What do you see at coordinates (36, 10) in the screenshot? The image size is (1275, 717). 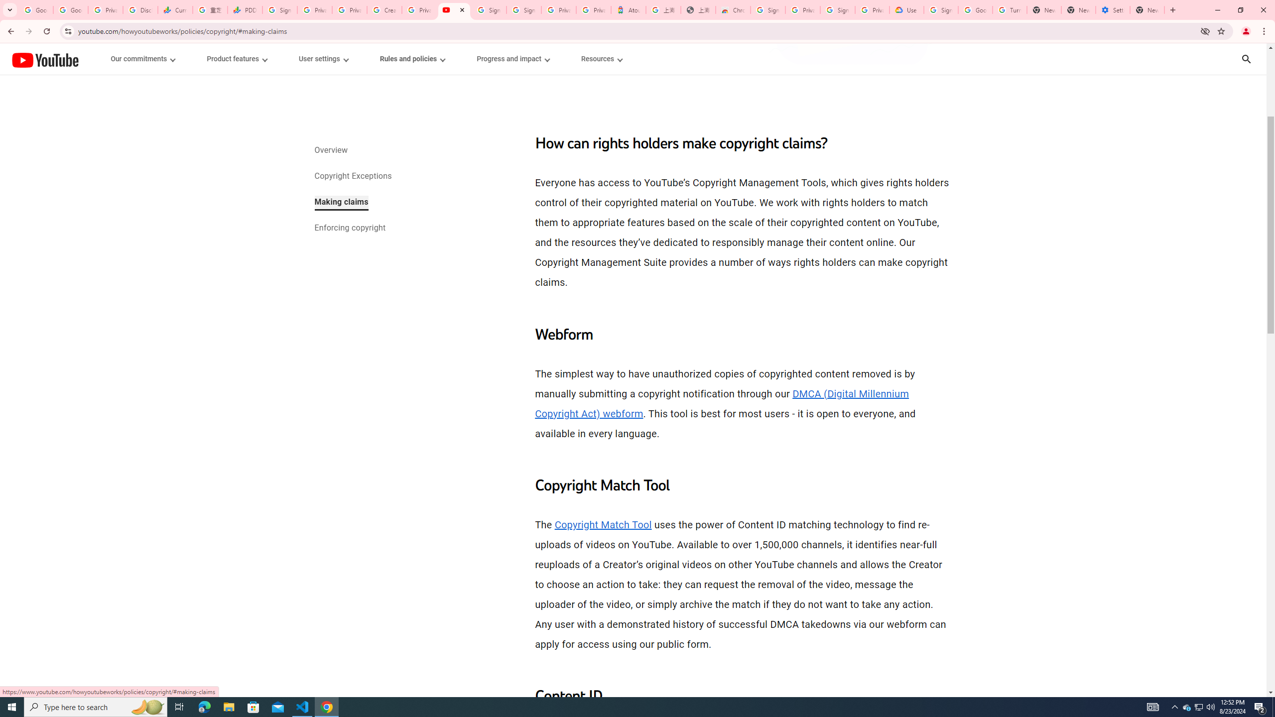 I see `Google Workspace Admin Community` at bounding box center [36, 10].